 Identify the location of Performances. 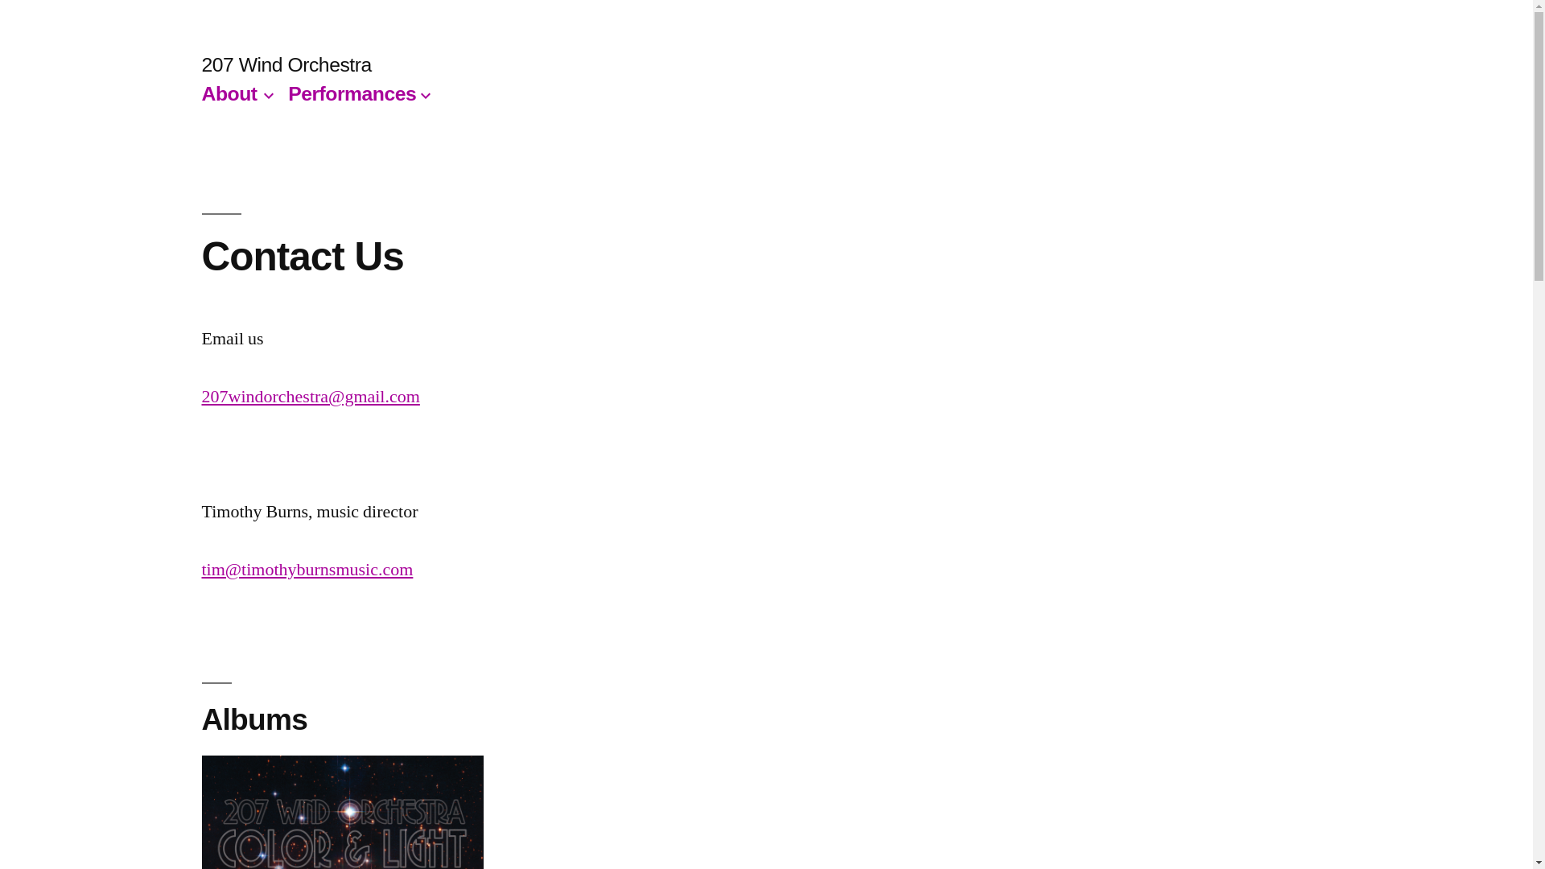
(352, 93).